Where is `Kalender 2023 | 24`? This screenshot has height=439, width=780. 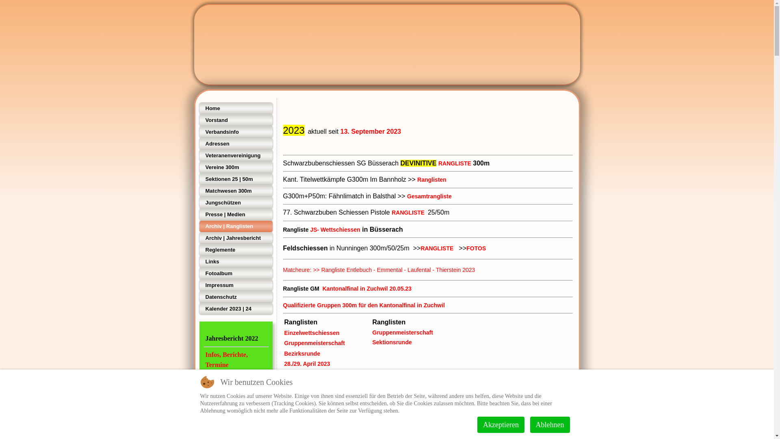 Kalender 2023 | 24 is located at coordinates (236, 309).